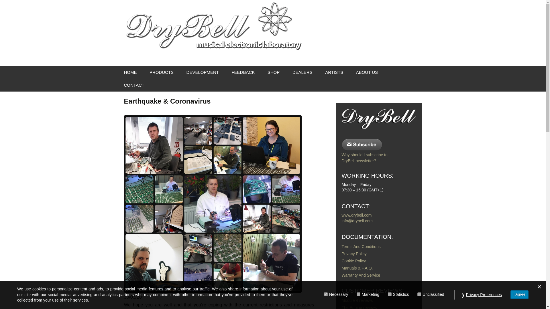 The image size is (550, 309). Describe the element at coordinates (358, 294) in the screenshot. I see `Marketing` at that location.